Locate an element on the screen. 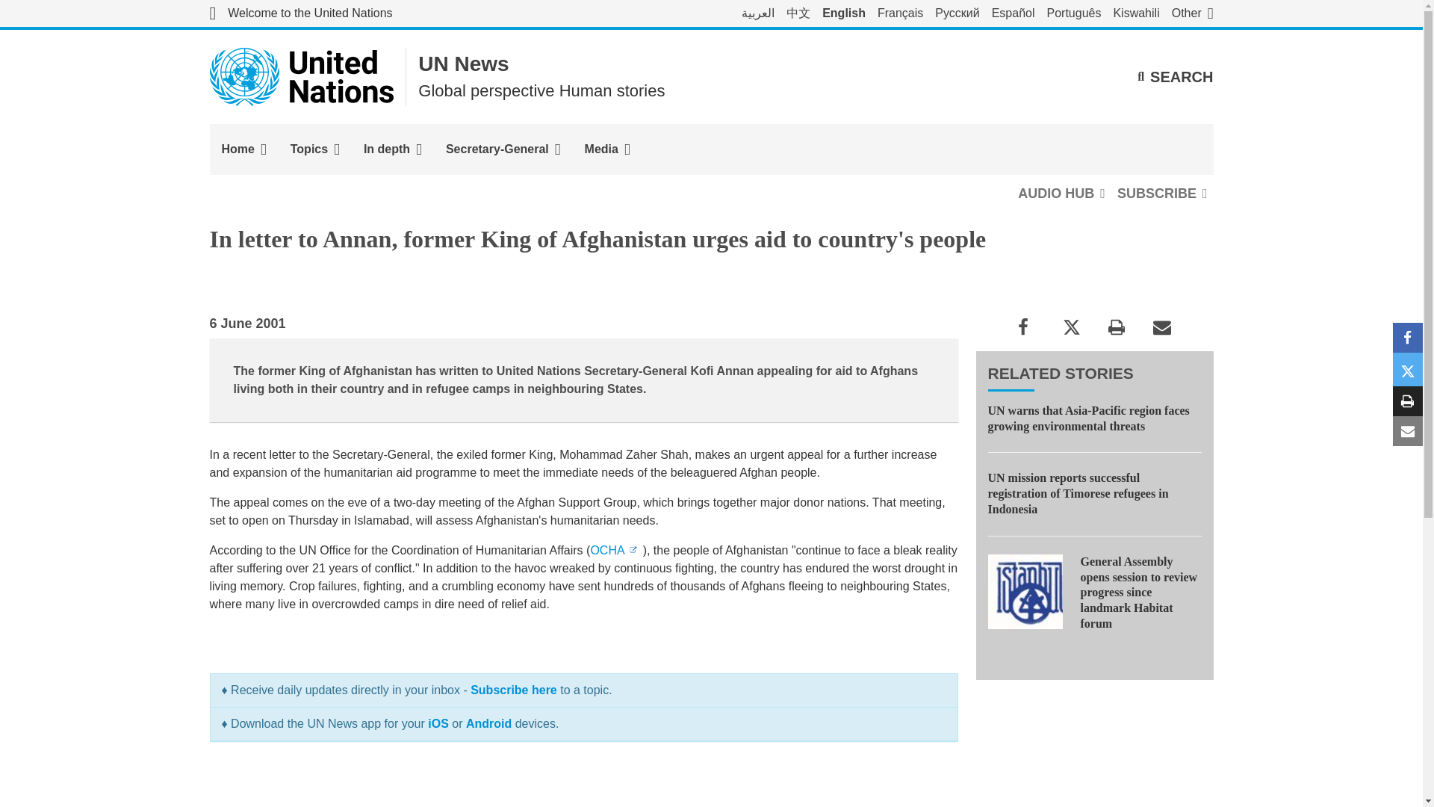  United Nations is located at coordinates (301, 75).